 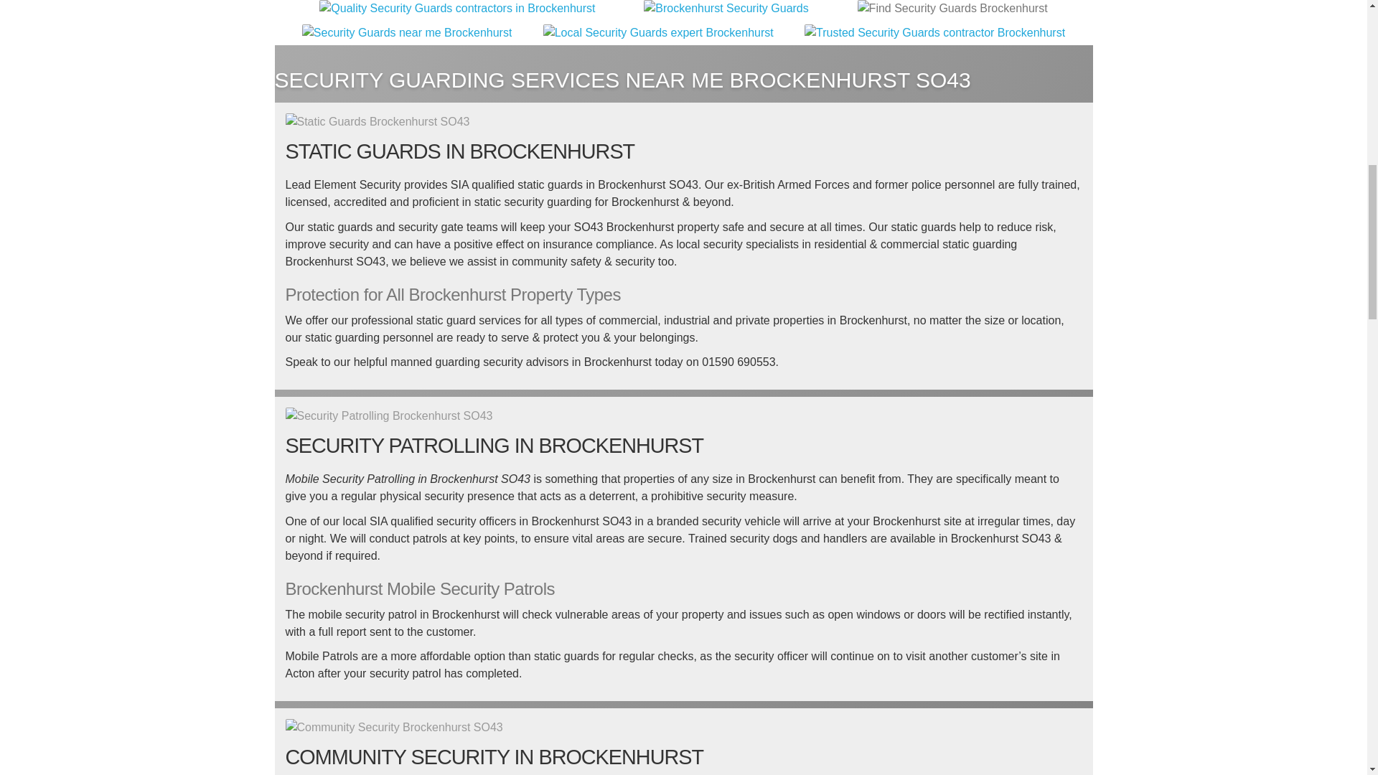 What do you see at coordinates (657, 33) in the screenshot?
I see `GDPR` at bounding box center [657, 33].